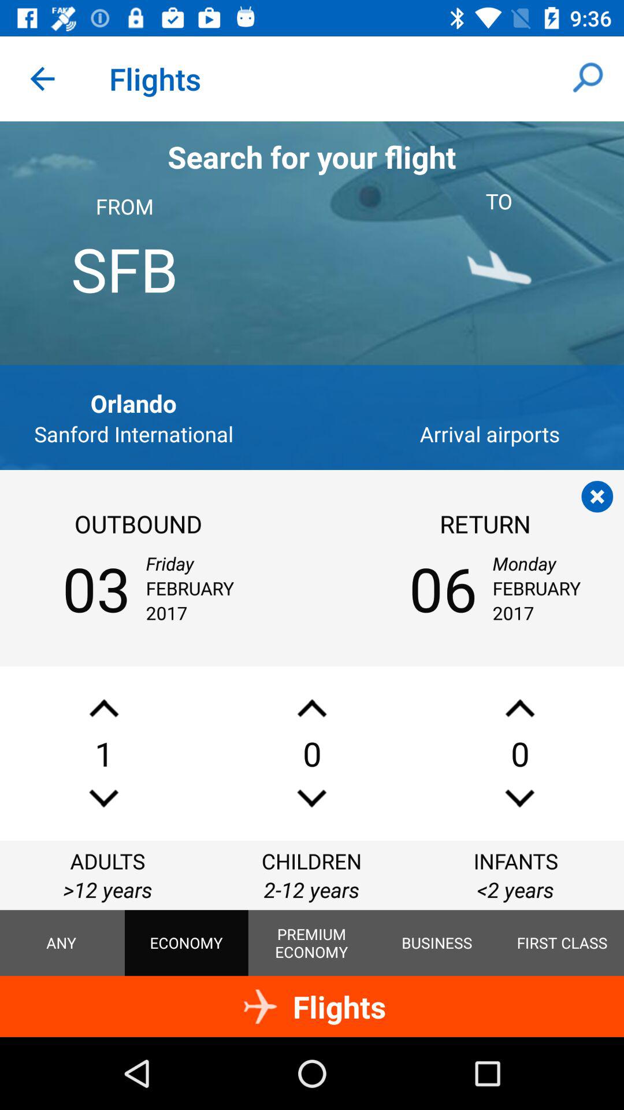 Image resolution: width=624 pixels, height=1110 pixels. What do you see at coordinates (597, 497) in the screenshot?
I see `close the page` at bounding box center [597, 497].